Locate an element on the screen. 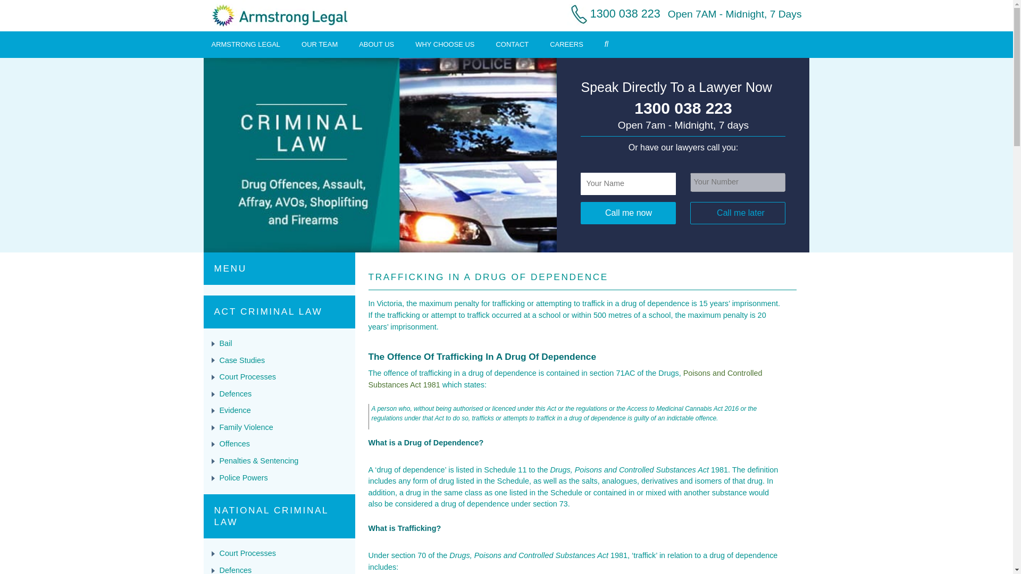 This screenshot has height=574, width=1021. Case Studies is located at coordinates (241, 360).